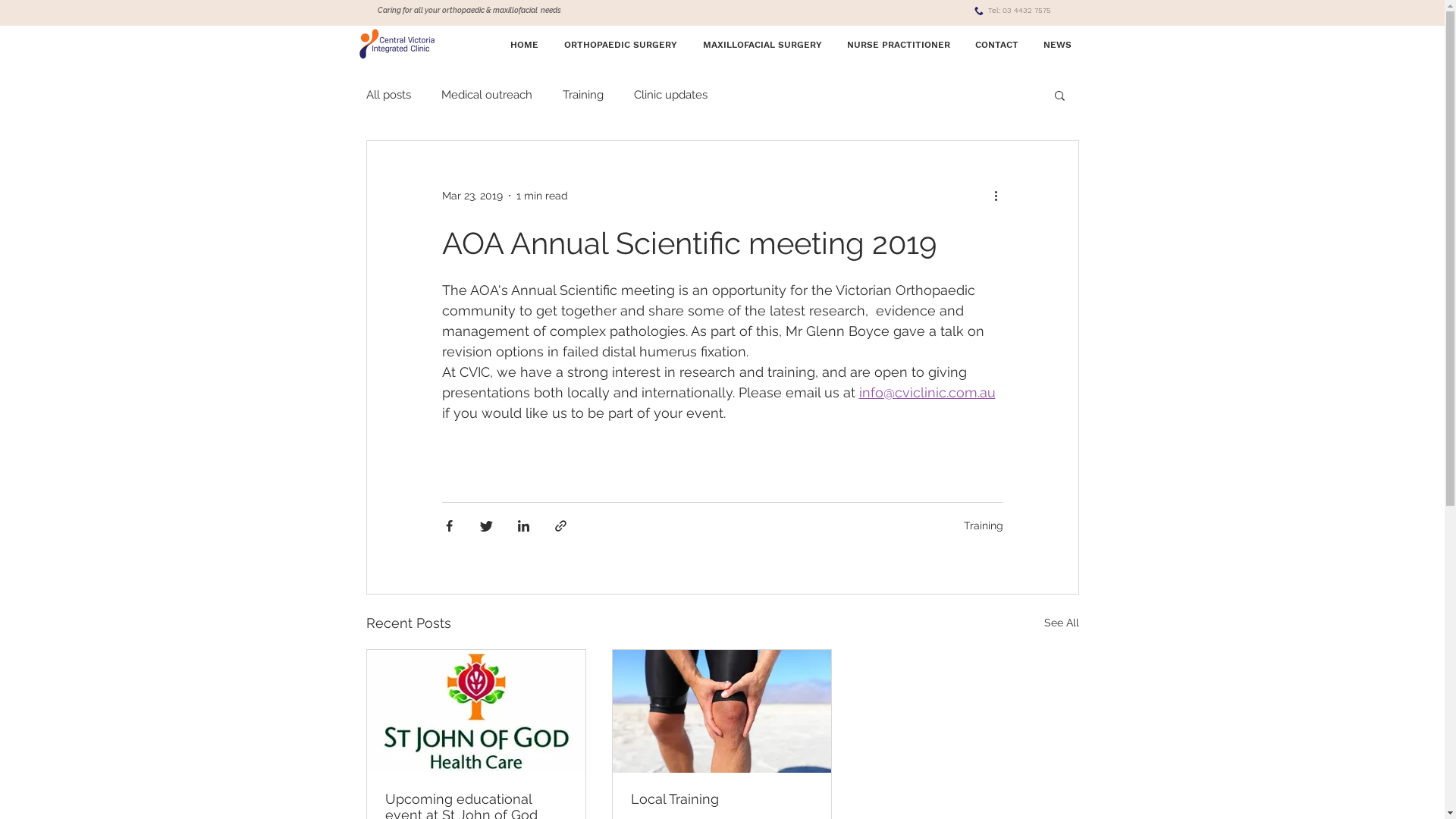  What do you see at coordinates (487, 95) in the screenshot?
I see `Medical outreach` at bounding box center [487, 95].